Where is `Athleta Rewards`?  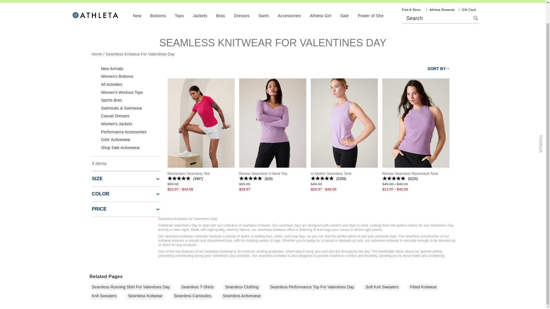 Athleta Rewards is located at coordinates (441, 10).